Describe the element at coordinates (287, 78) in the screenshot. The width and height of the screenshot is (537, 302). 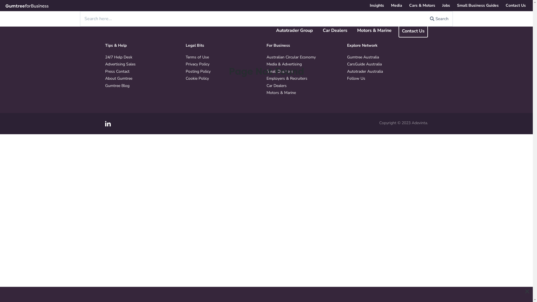
I see `Employers & Recruiters` at that location.